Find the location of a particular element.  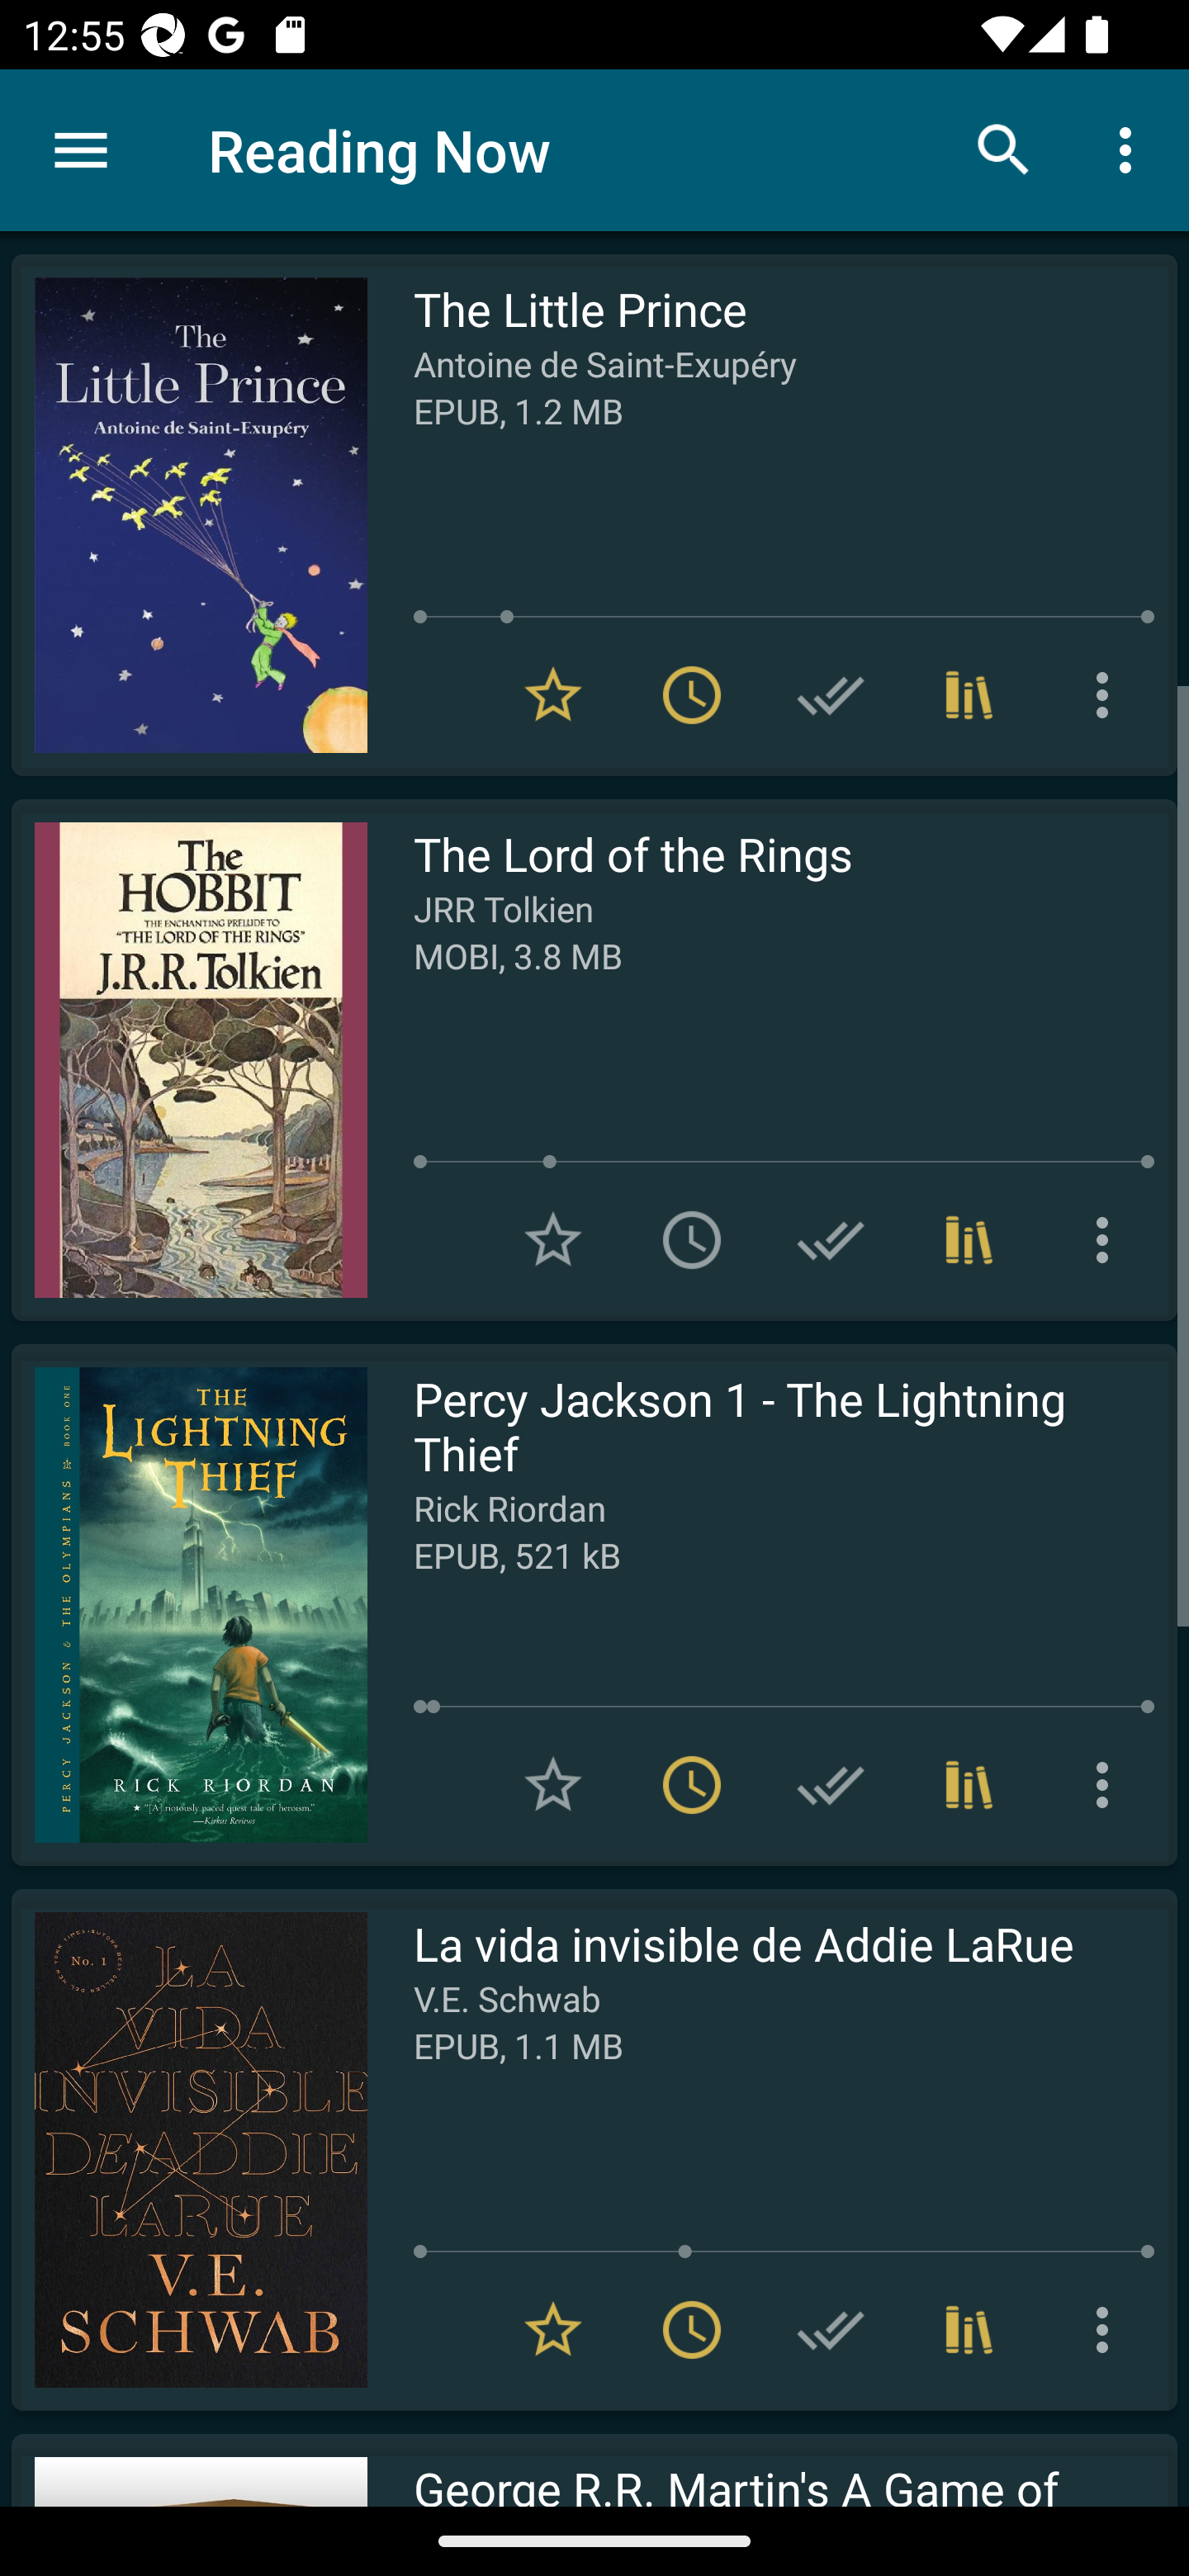

Add to Have read is located at coordinates (831, 2330).